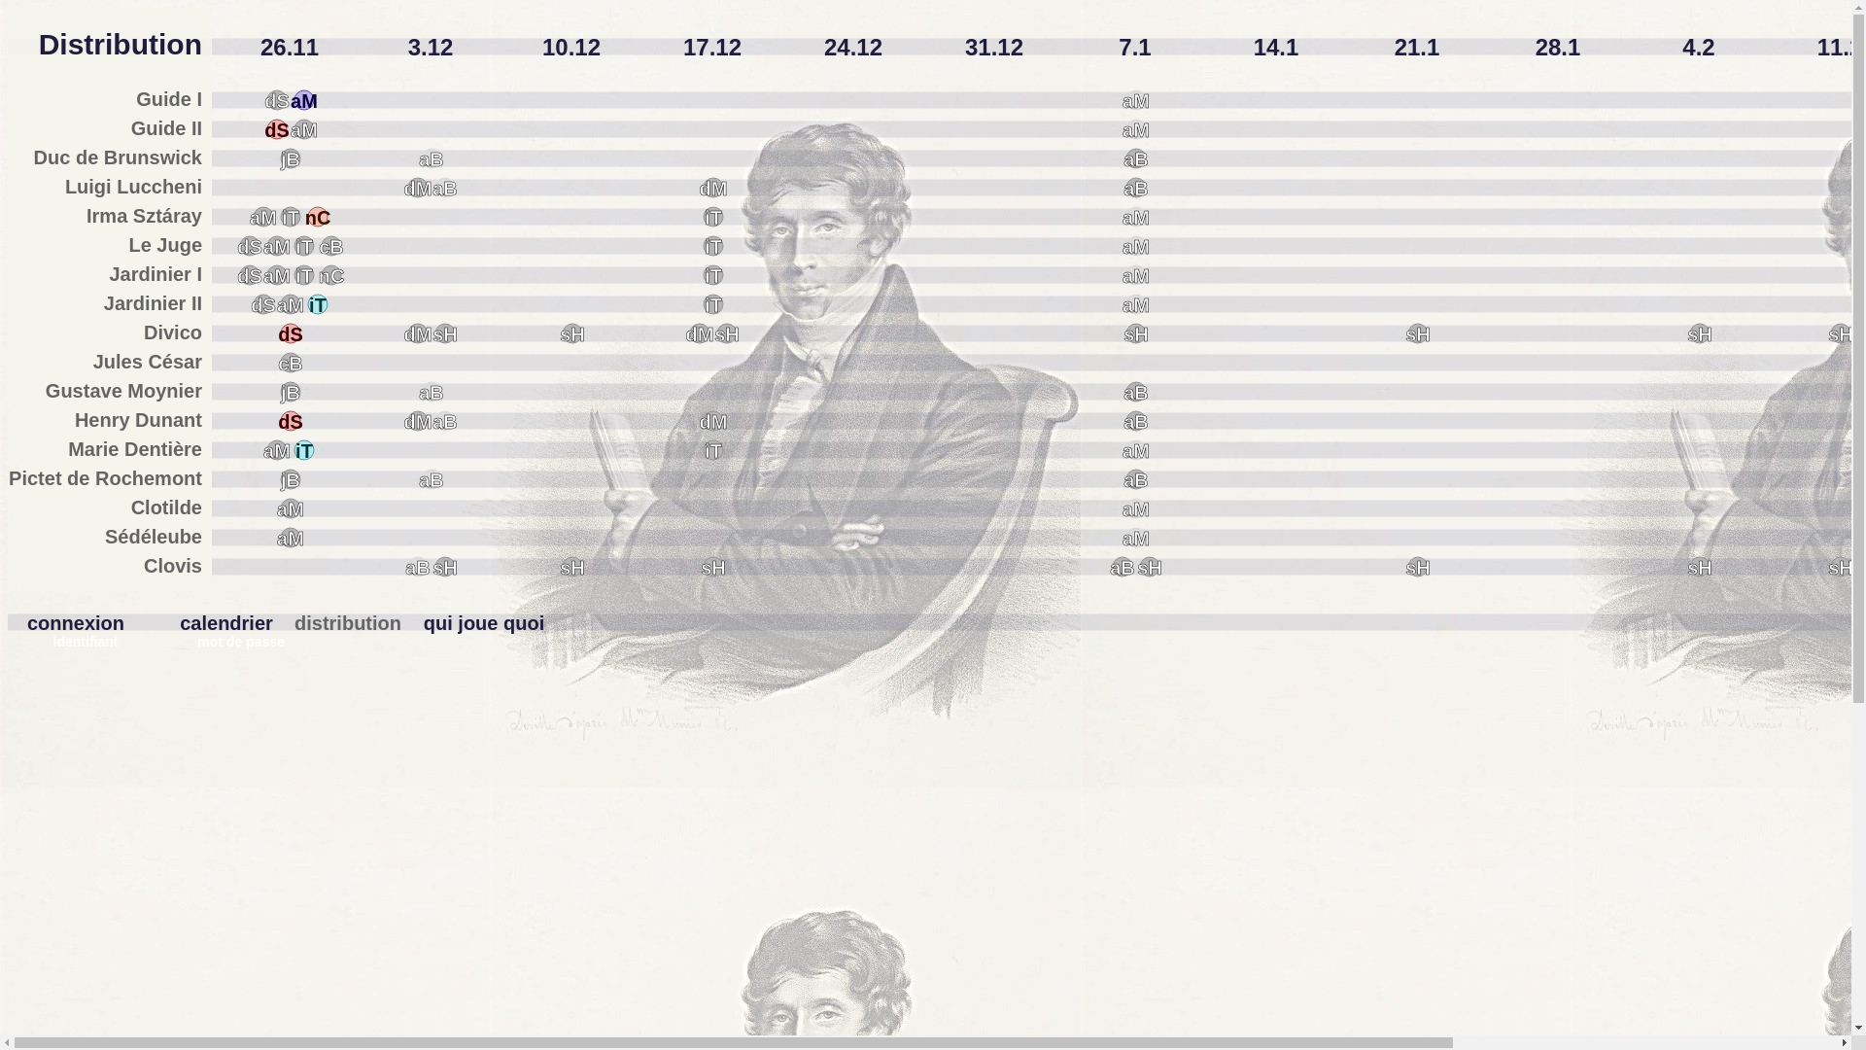 The height and width of the screenshot is (1050, 1866). What do you see at coordinates (277, 101) in the screenshot?
I see `dS` at bounding box center [277, 101].